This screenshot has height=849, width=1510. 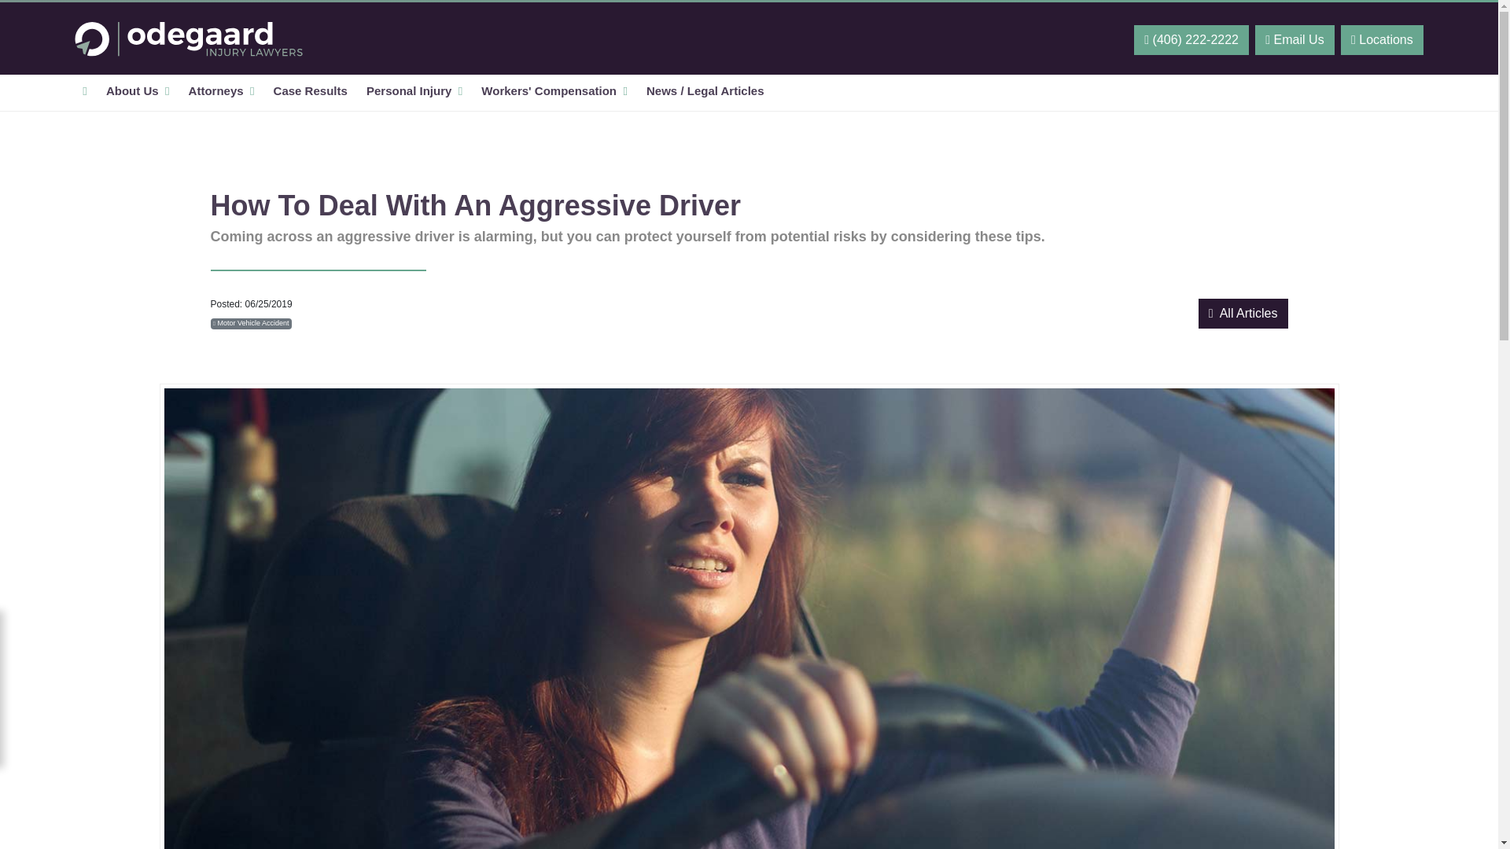 I want to click on  Email Us, so click(x=1294, y=40).